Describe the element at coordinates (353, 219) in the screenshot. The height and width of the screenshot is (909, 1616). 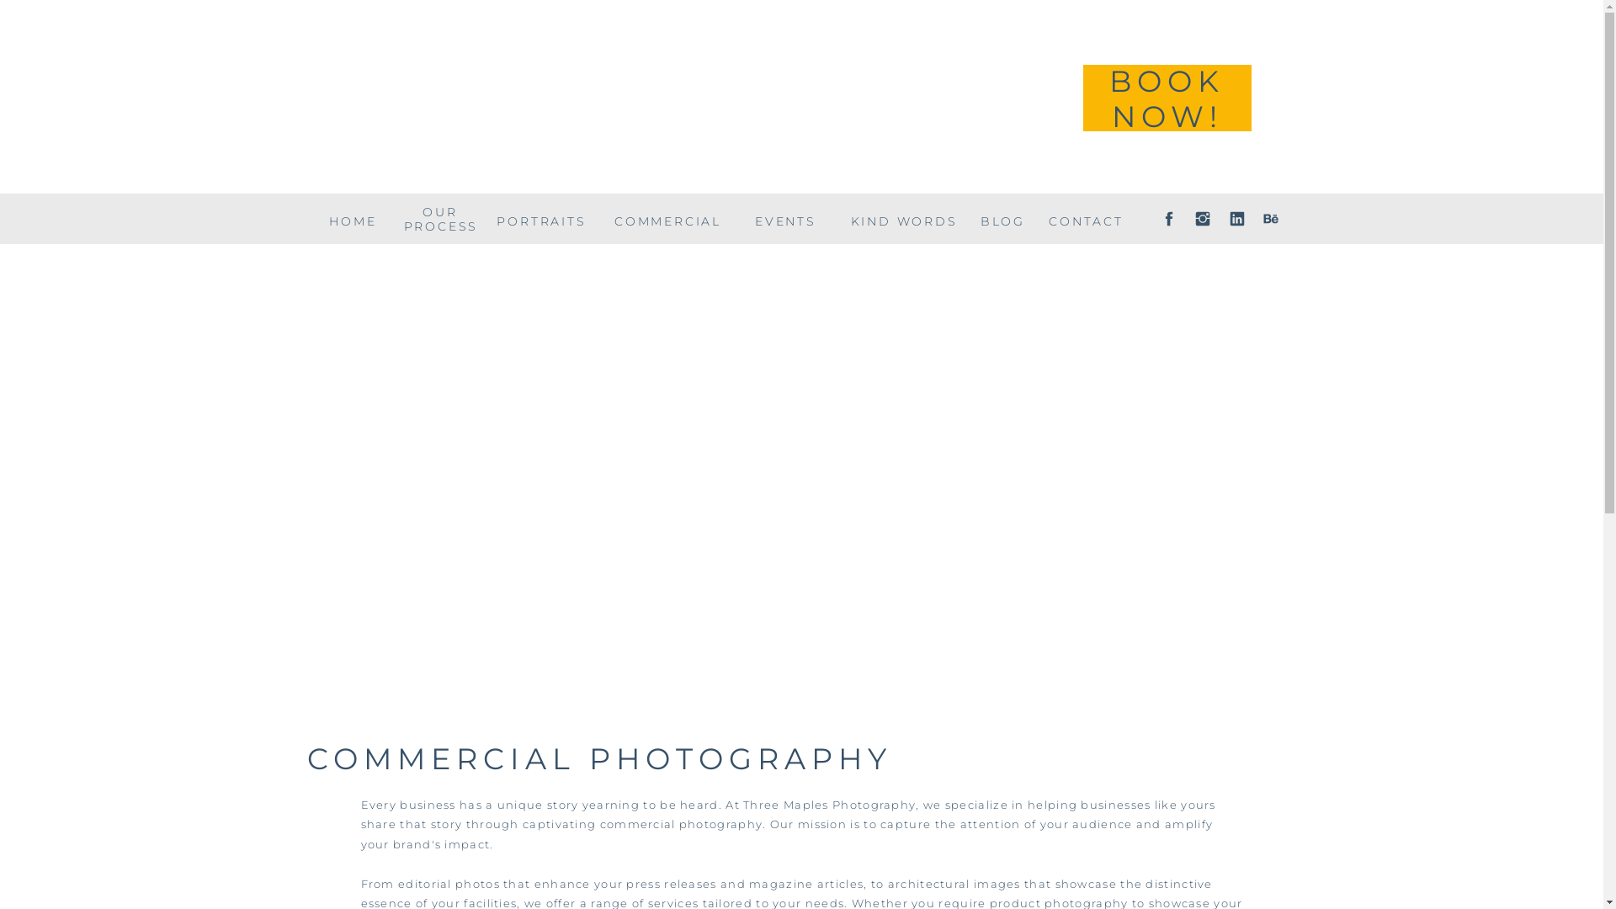
I see `HOME` at that location.